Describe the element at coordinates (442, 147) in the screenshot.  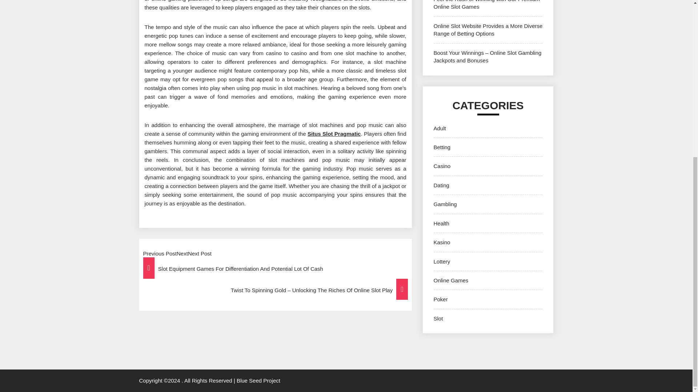
I see `Betting` at that location.